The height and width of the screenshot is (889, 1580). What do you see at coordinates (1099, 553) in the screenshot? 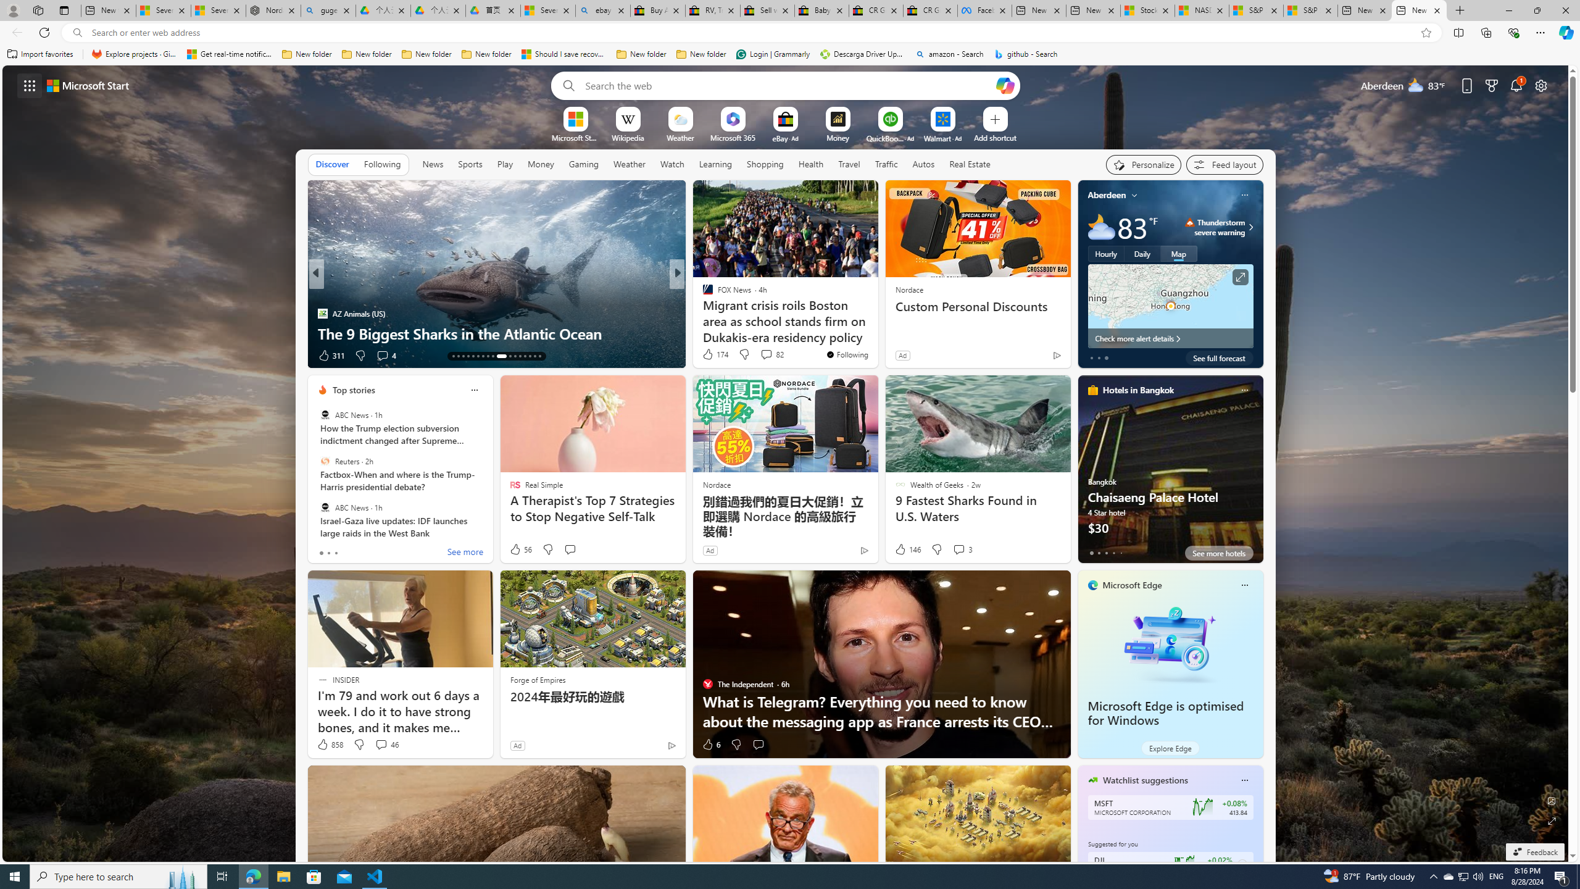
I see `tab-1` at bounding box center [1099, 553].